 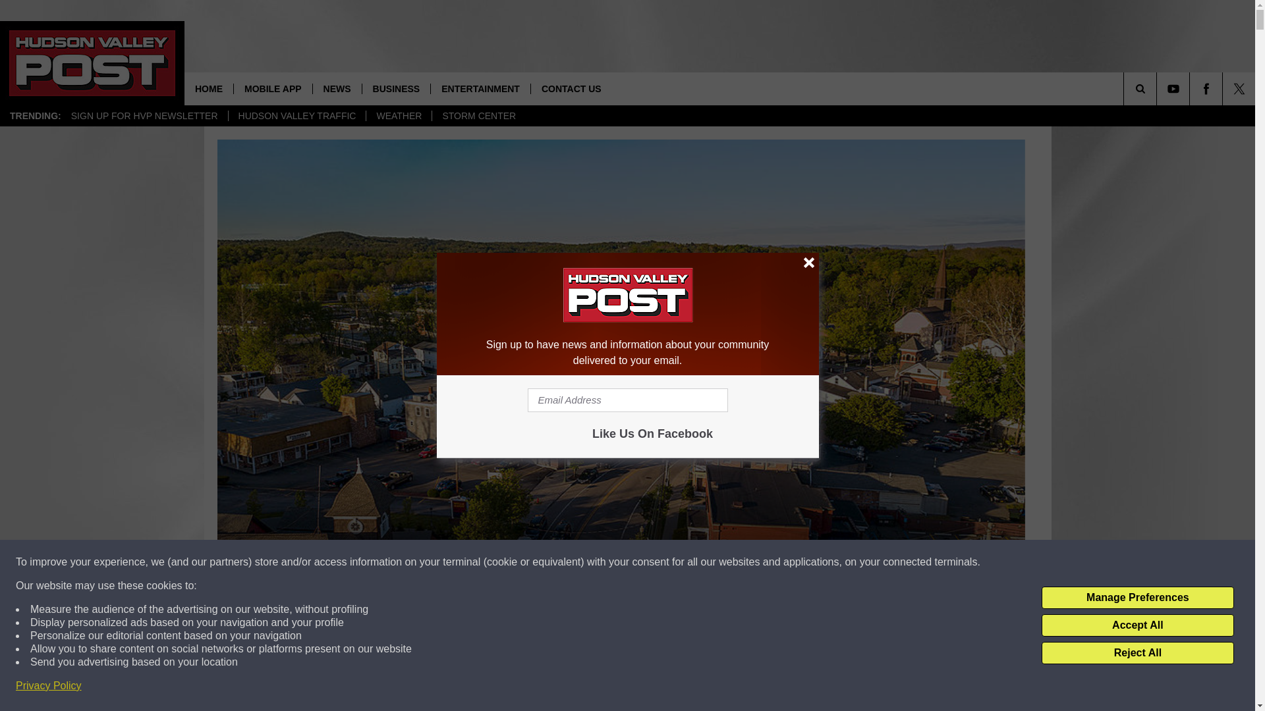 What do you see at coordinates (398, 116) in the screenshot?
I see `WEATHER` at bounding box center [398, 116].